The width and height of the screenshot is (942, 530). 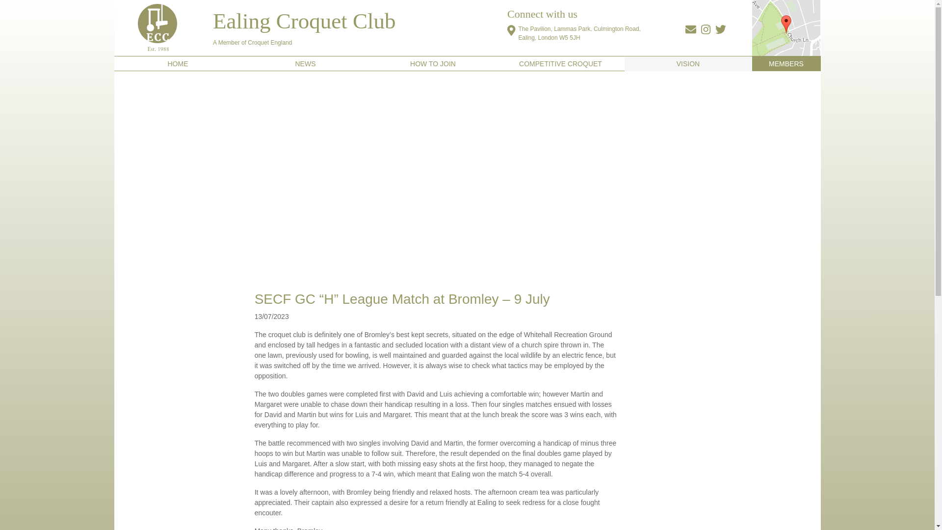 What do you see at coordinates (178, 64) in the screenshot?
I see `HOME` at bounding box center [178, 64].